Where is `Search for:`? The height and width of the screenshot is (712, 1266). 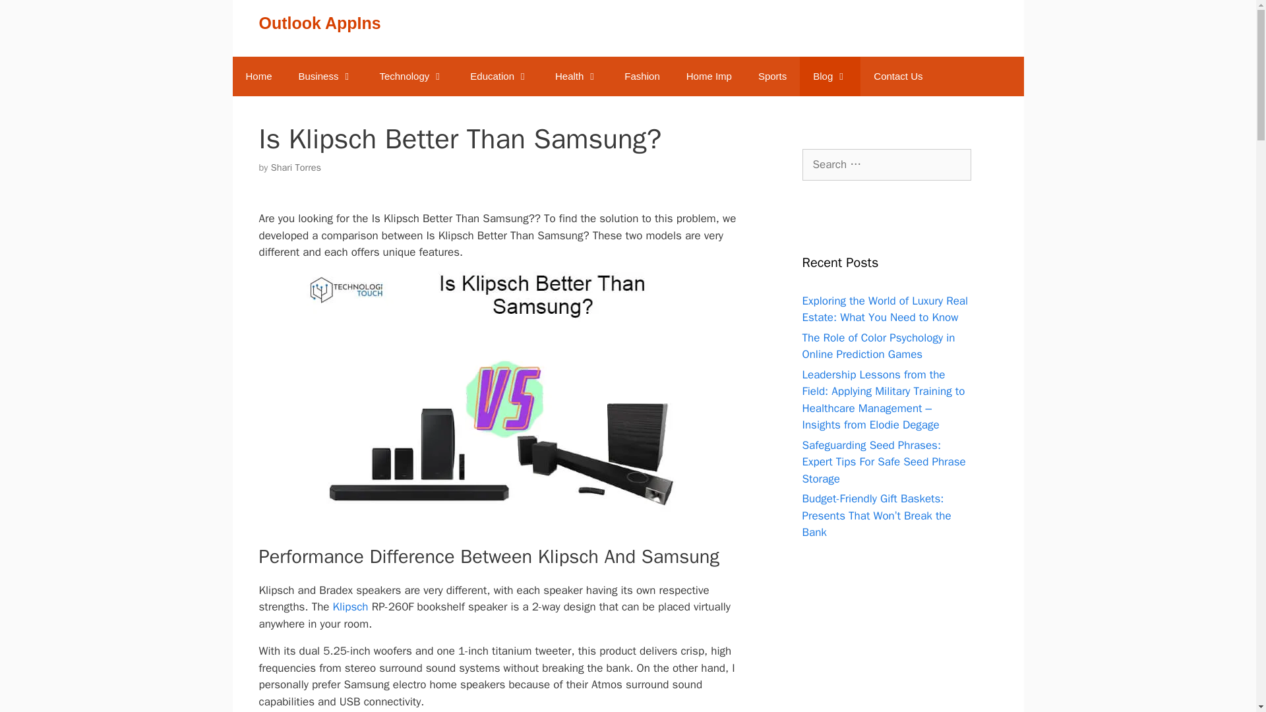 Search for: is located at coordinates (886, 165).